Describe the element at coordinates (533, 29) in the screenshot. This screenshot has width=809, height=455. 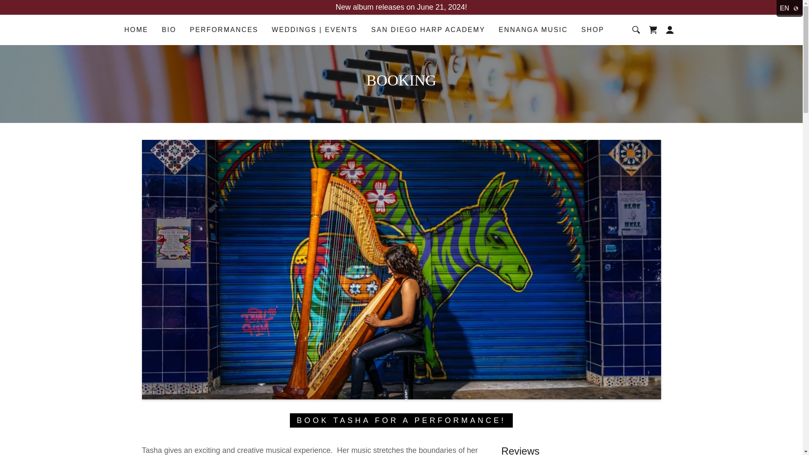
I see `ENNANGA MUSIC` at that location.